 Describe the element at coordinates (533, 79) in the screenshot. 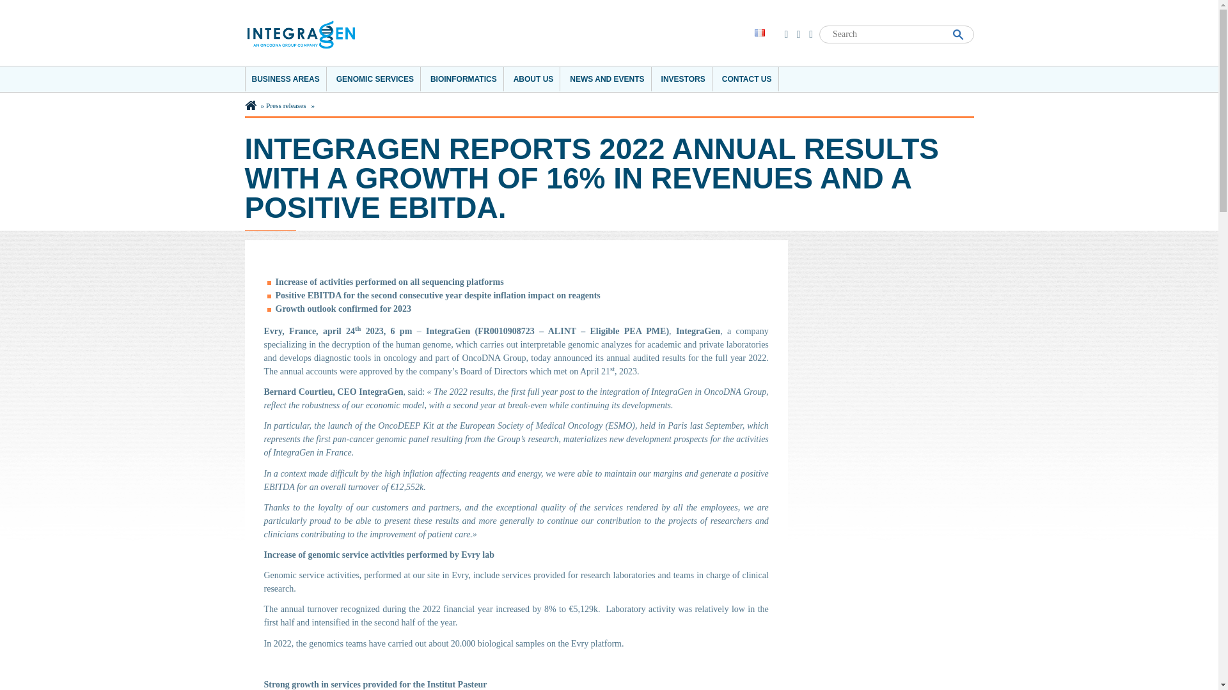

I see `ABOUT US` at that location.